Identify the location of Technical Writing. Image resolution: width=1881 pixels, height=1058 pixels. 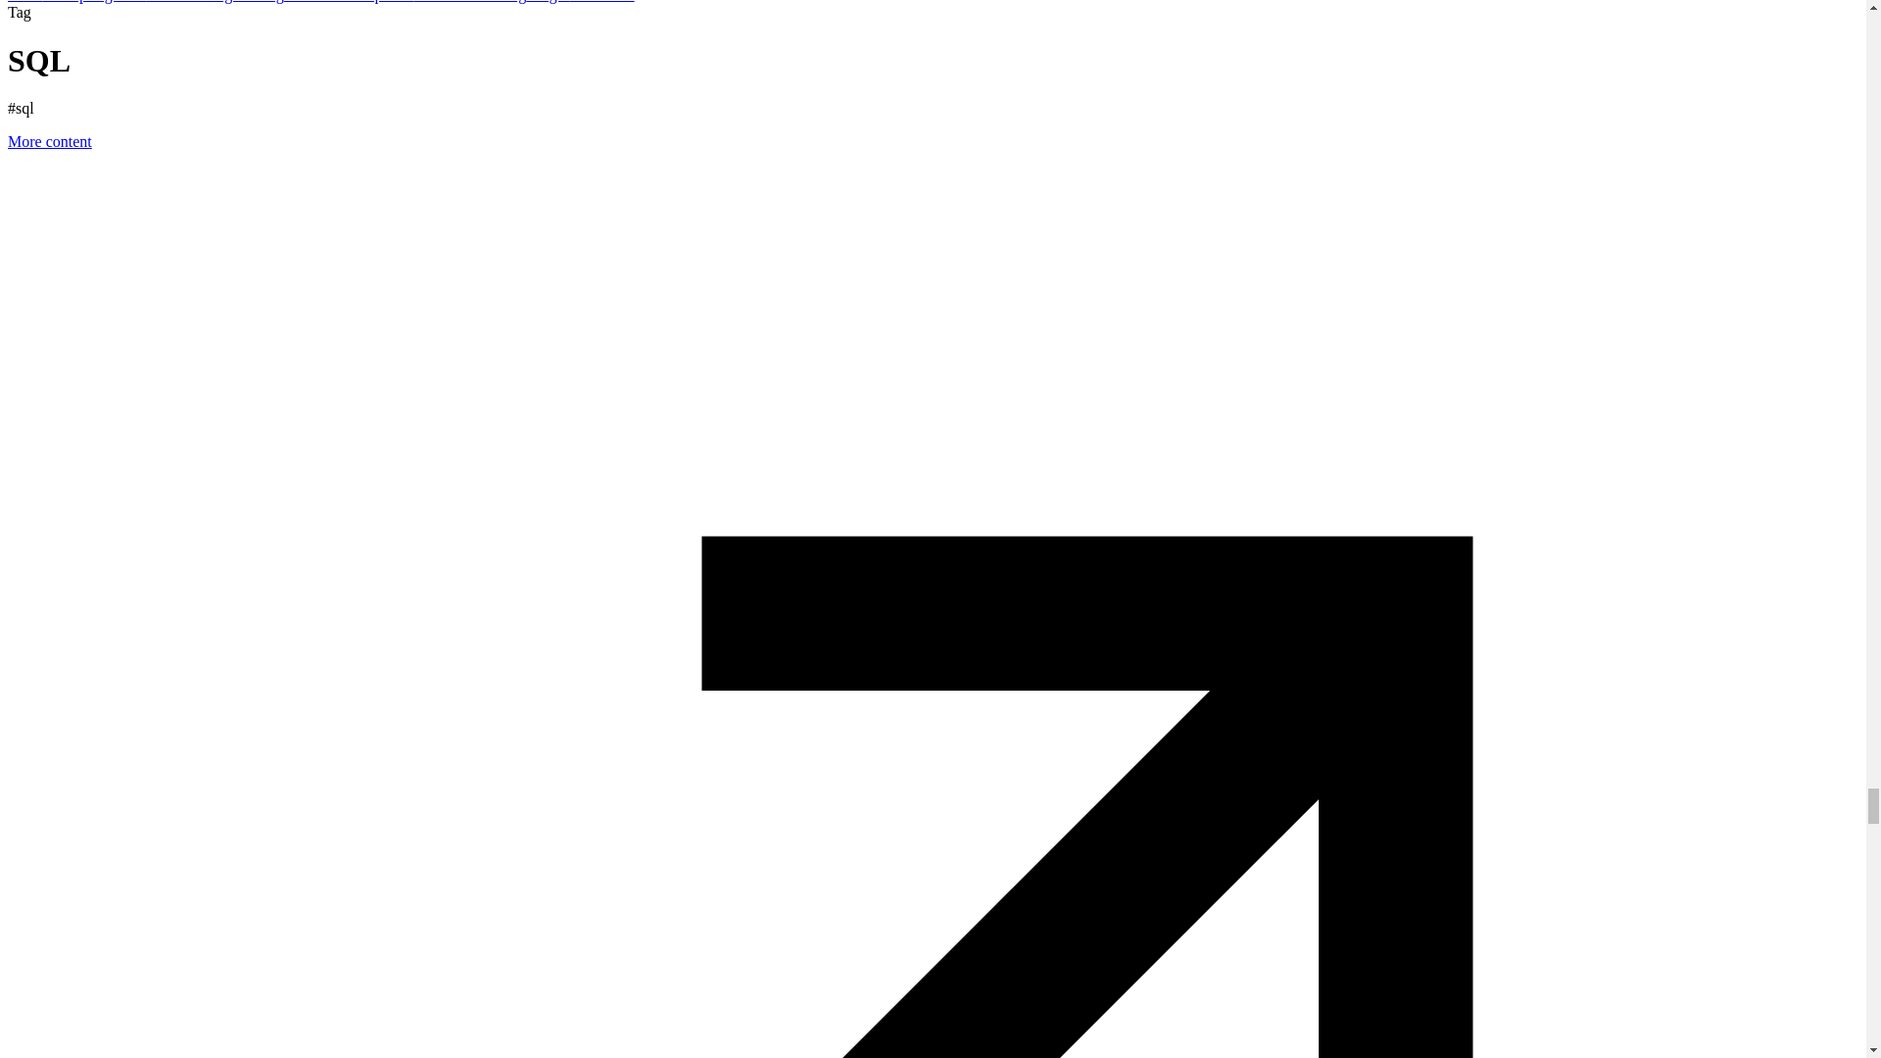
(470, 2).